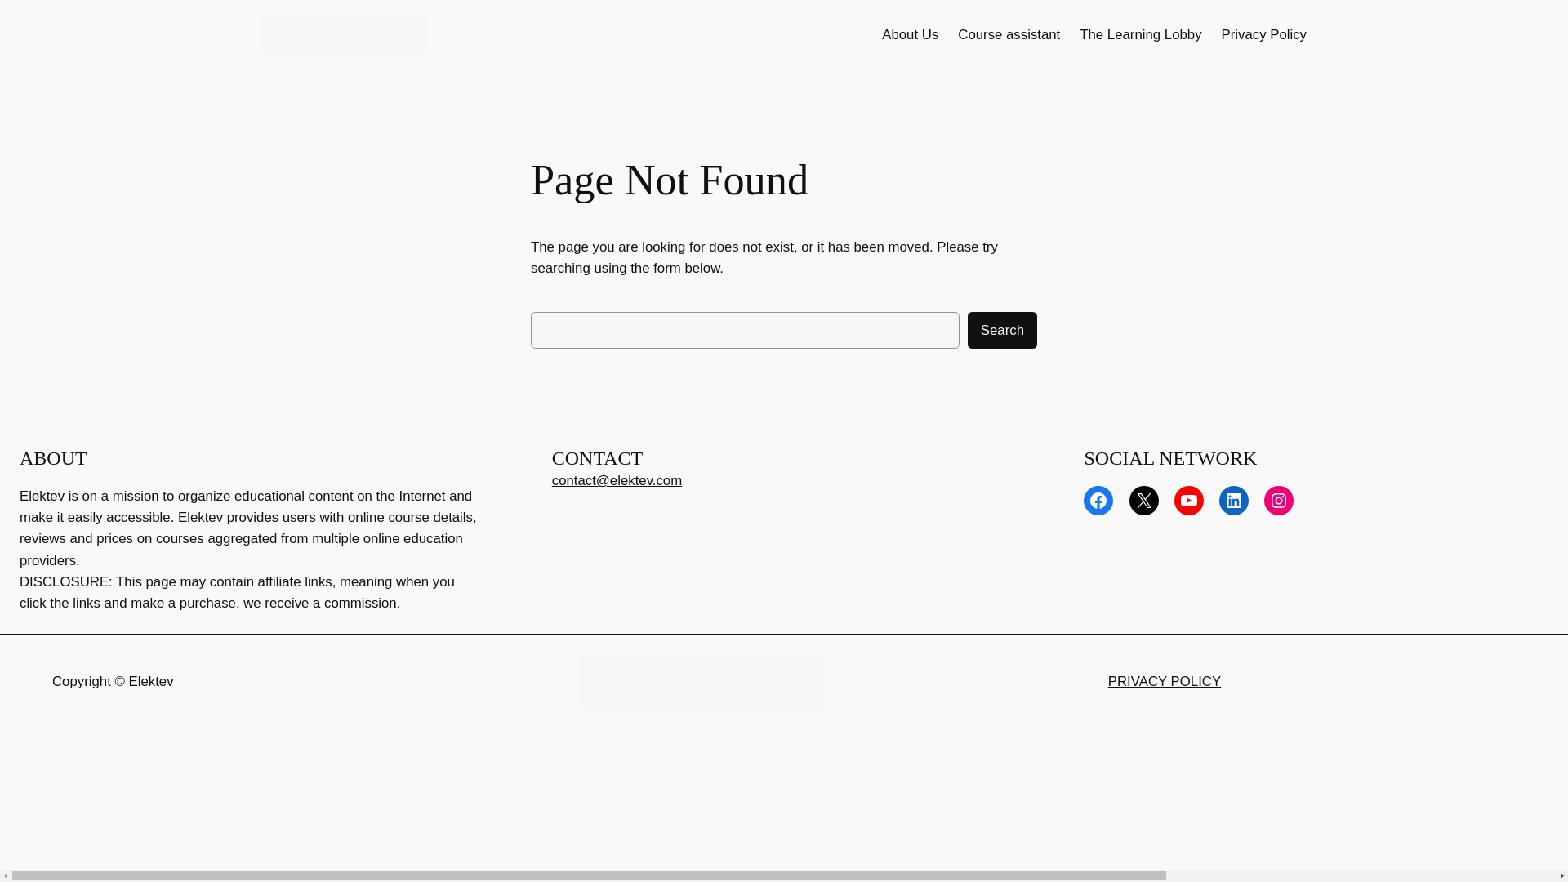 This screenshot has width=1568, height=882. What do you see at coordinates (1140, 35) in the screenshot?
I see `The Learning Lobby` at bounding box center [1140, 35].